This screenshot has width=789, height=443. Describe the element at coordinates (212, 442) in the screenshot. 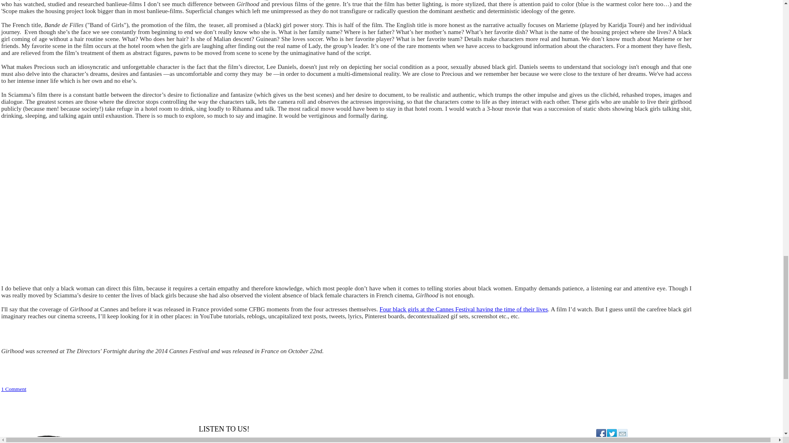

I see `ITUNES` at that location.